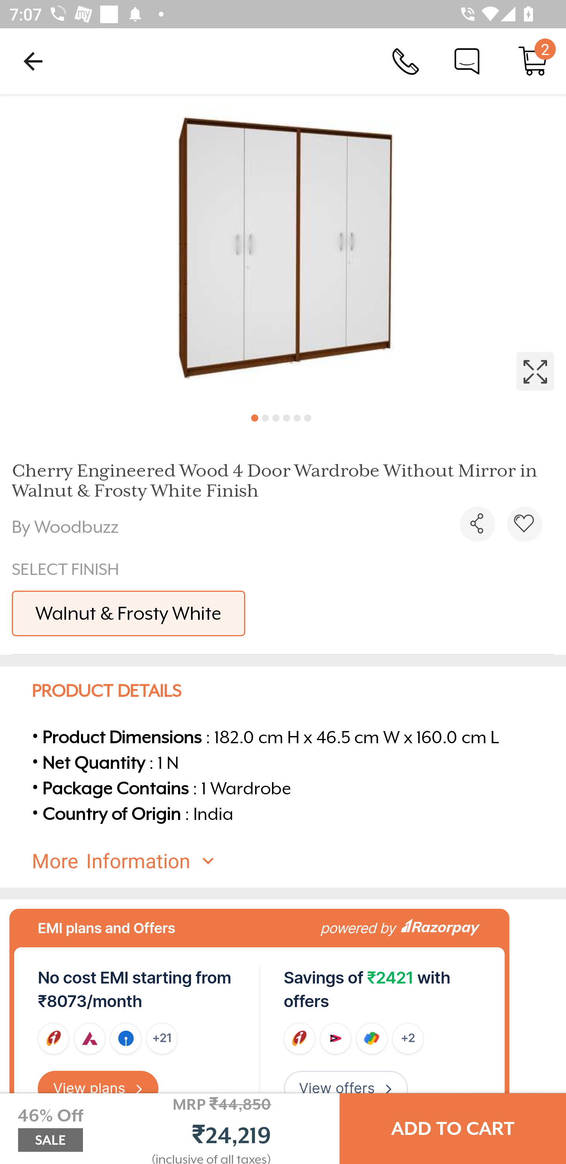  What do you see at coordinates (345, 1088) in the screenshot?
I see `View offers` at bounding box center [345, 1088].